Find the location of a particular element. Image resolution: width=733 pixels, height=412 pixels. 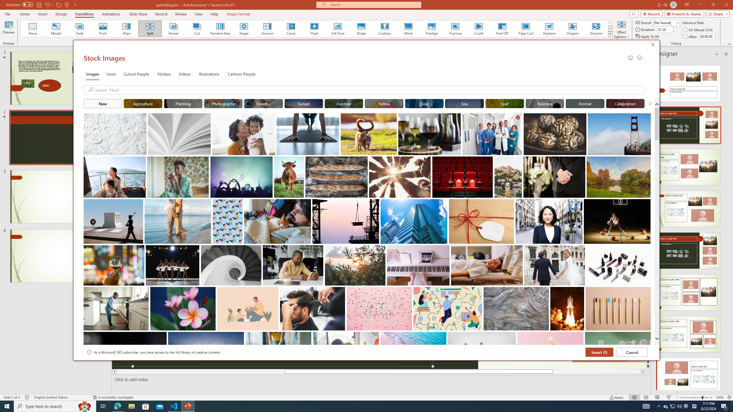

"Agriculture" Stock Images. is located at coordinates (143, 103).